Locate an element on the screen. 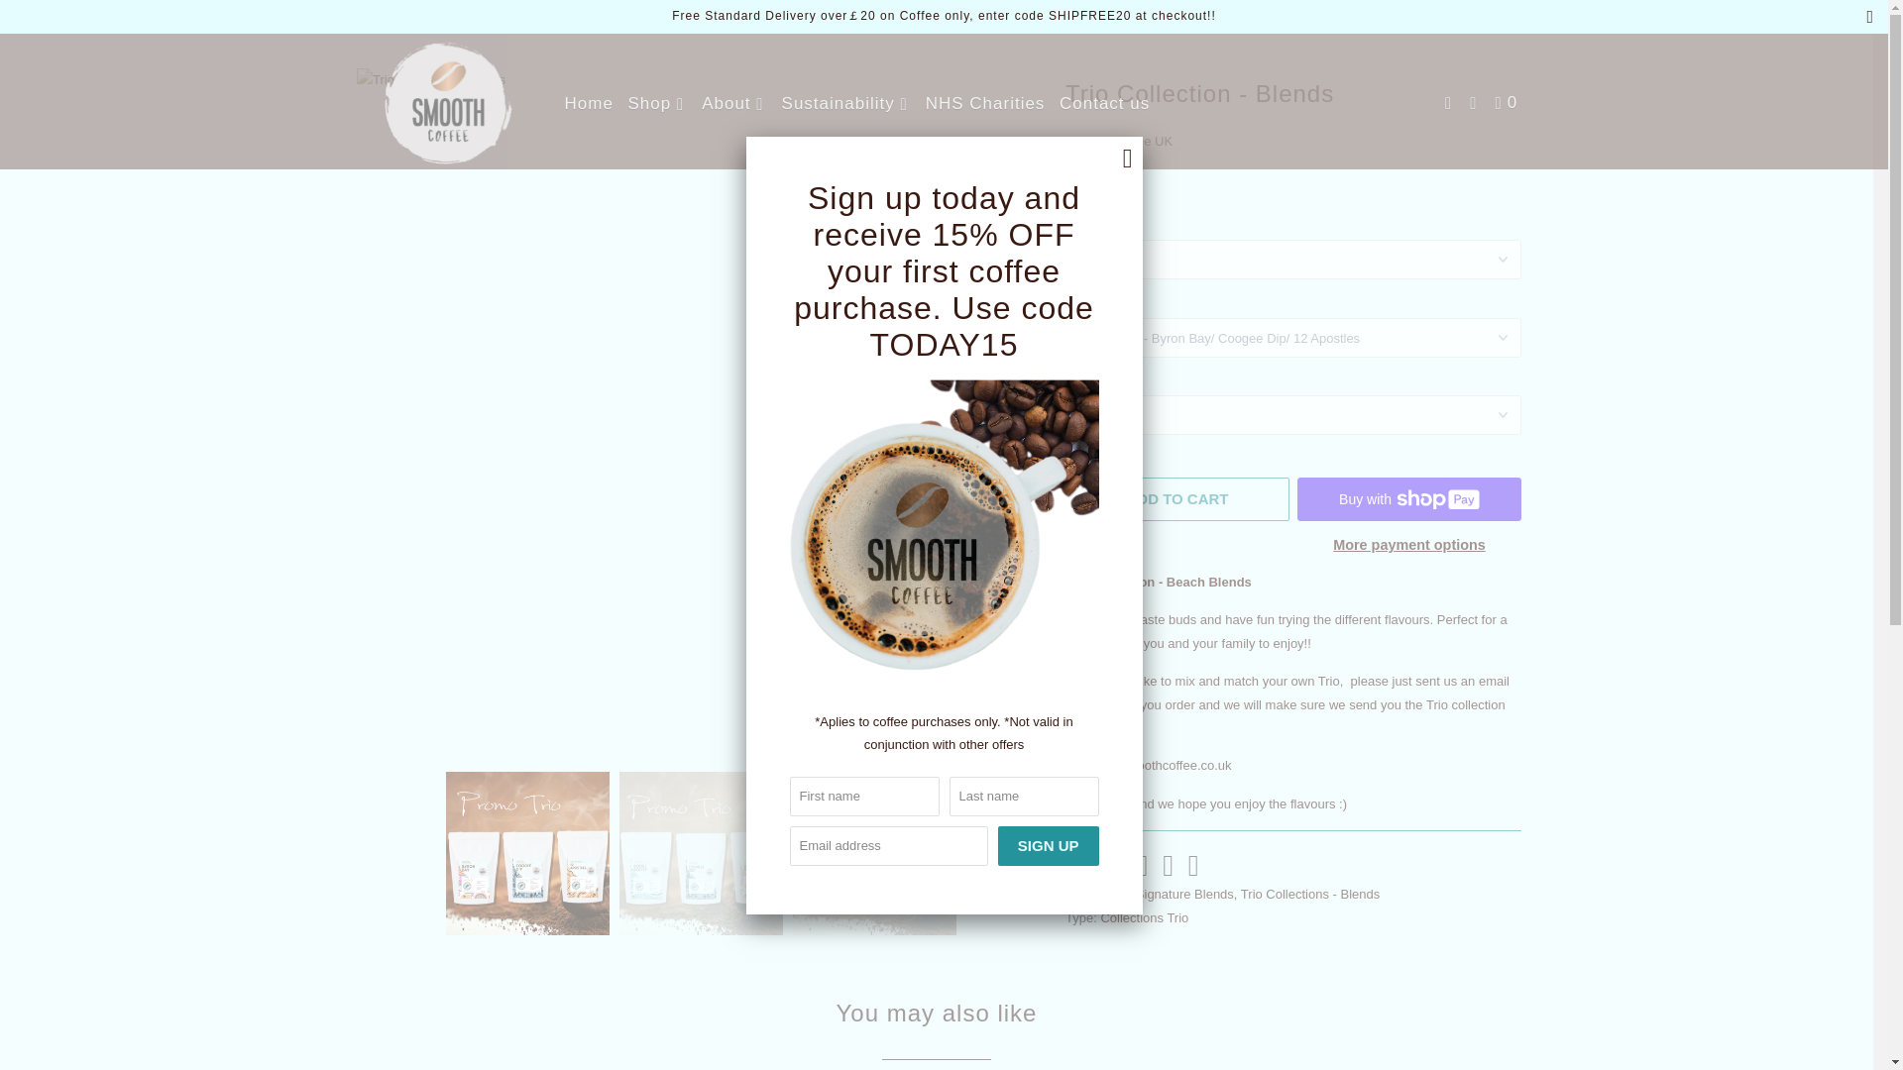  Collections Trio is located at coordinates (1144, 917).